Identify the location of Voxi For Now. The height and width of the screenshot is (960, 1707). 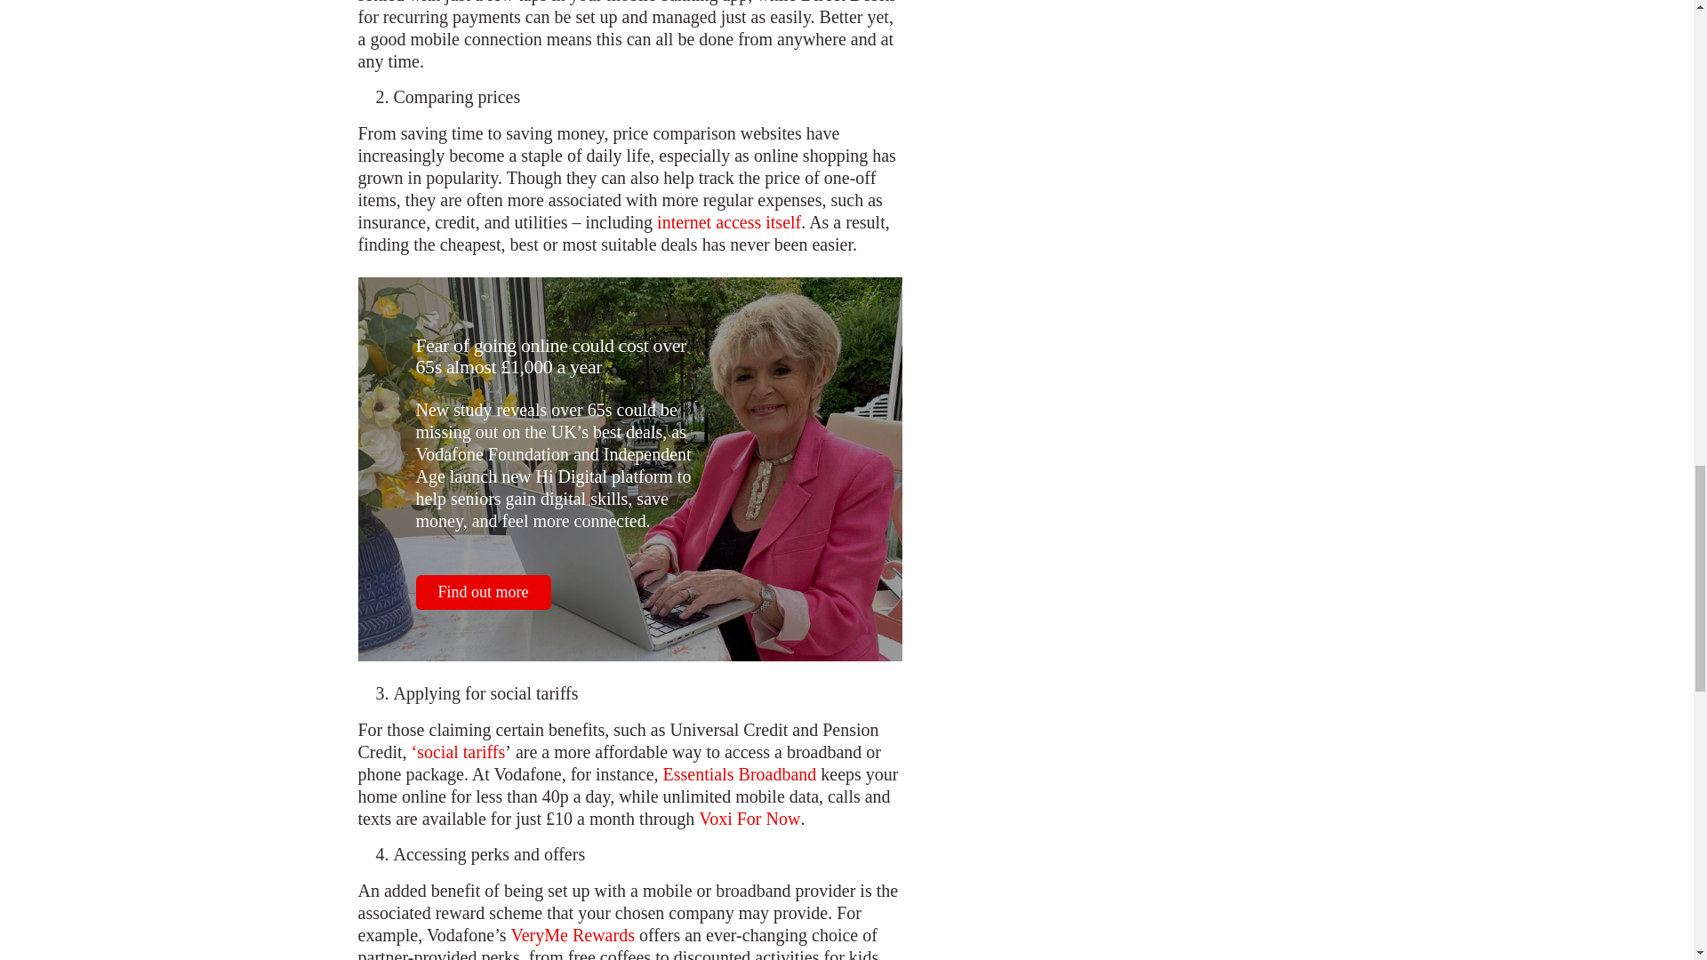
(749, 820).